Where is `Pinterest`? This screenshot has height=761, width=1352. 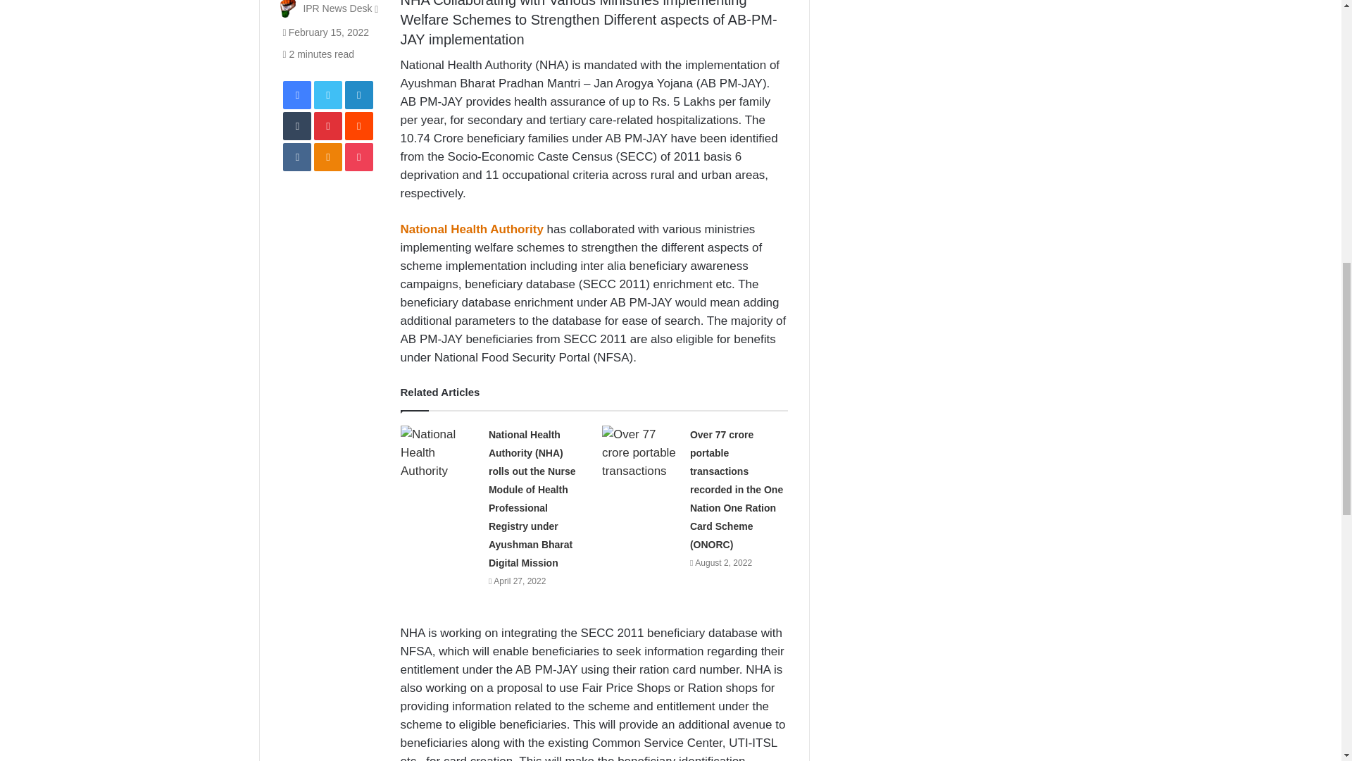
Pinterest is located at coordinates (327, 125).